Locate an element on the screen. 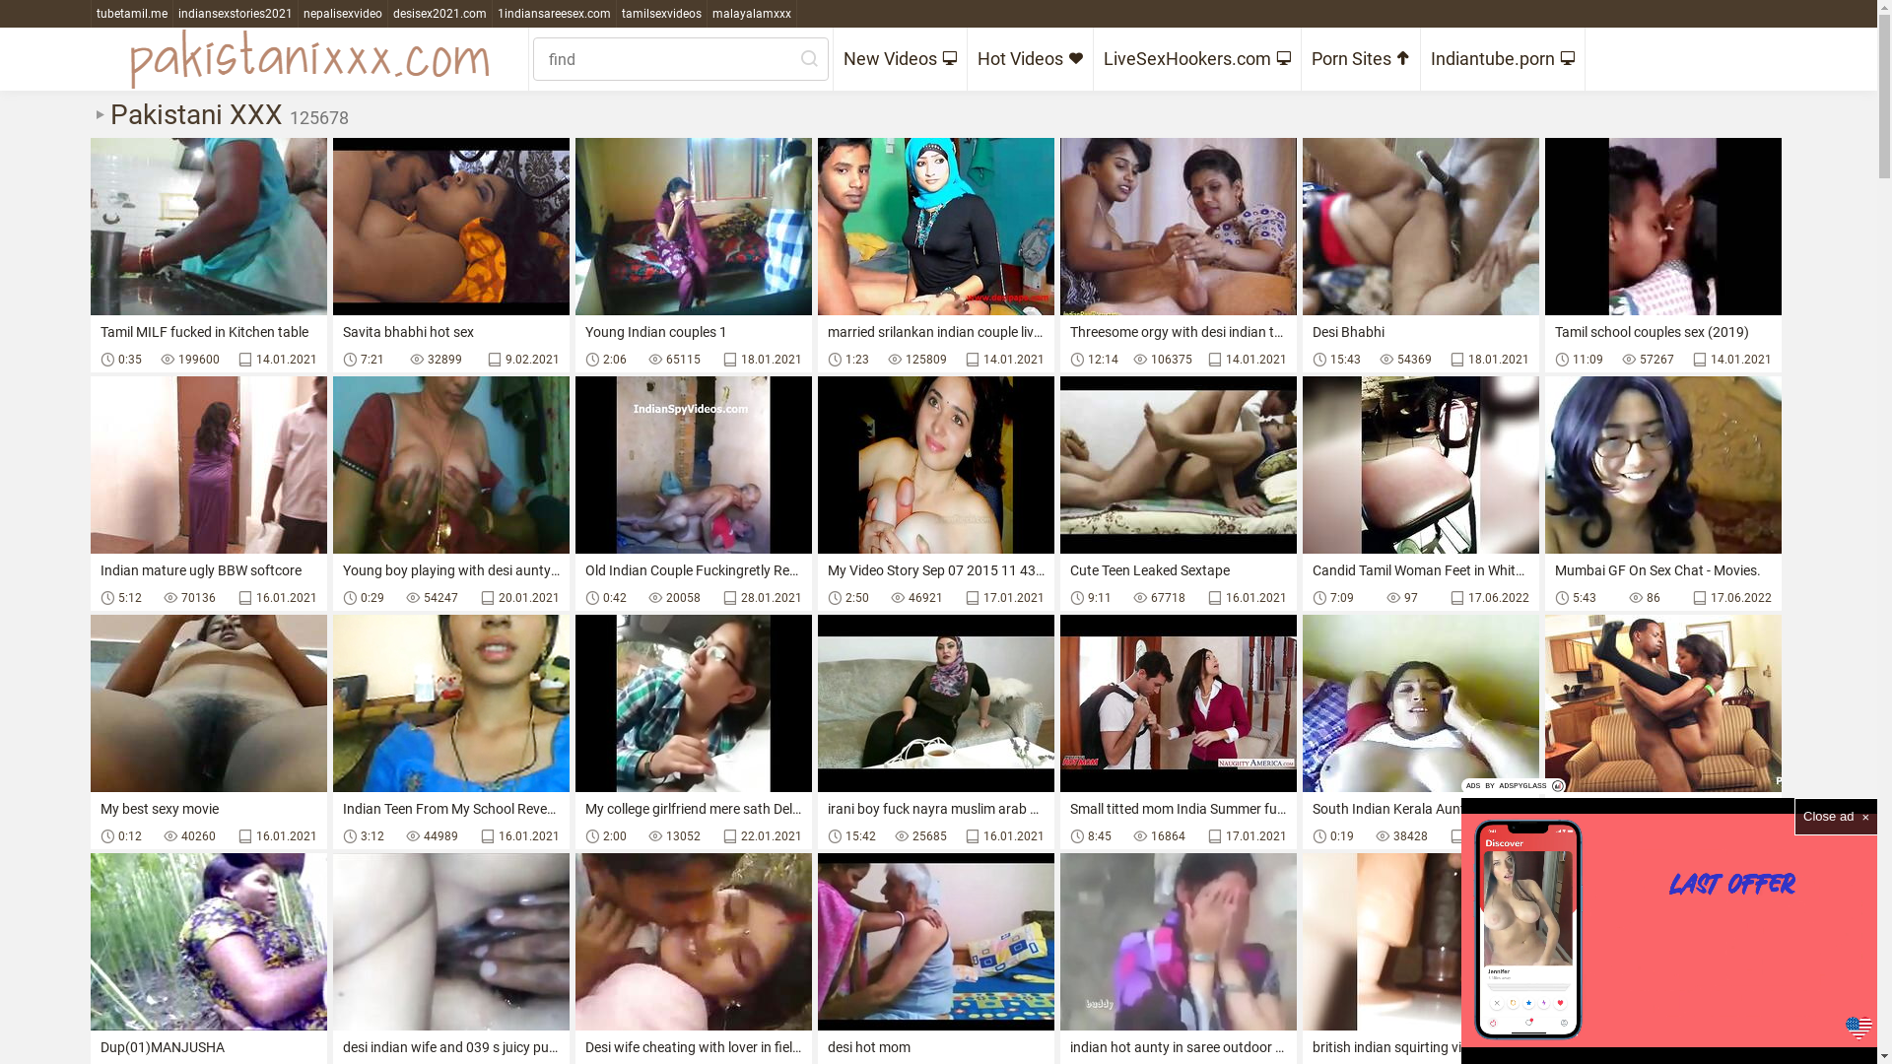 This screenshot has width=1892, height=1064. Indian teen
19:43
33411
16.01.2021 is located at coordinates (1663, 731).